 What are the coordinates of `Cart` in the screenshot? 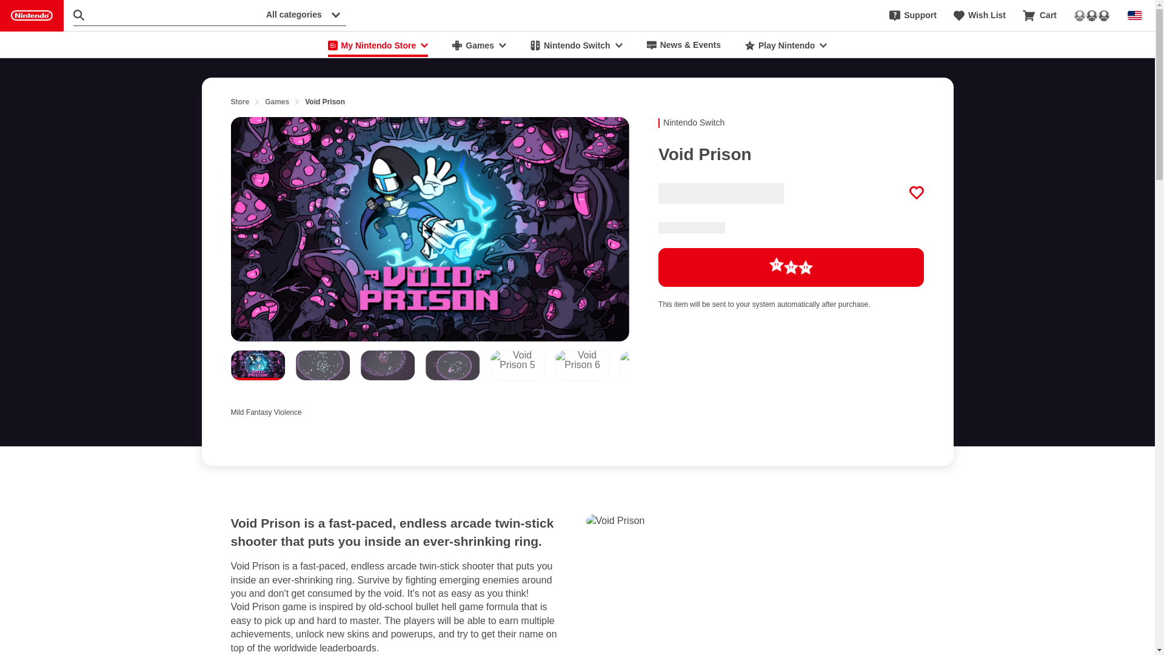 It's located at (1040, 16).